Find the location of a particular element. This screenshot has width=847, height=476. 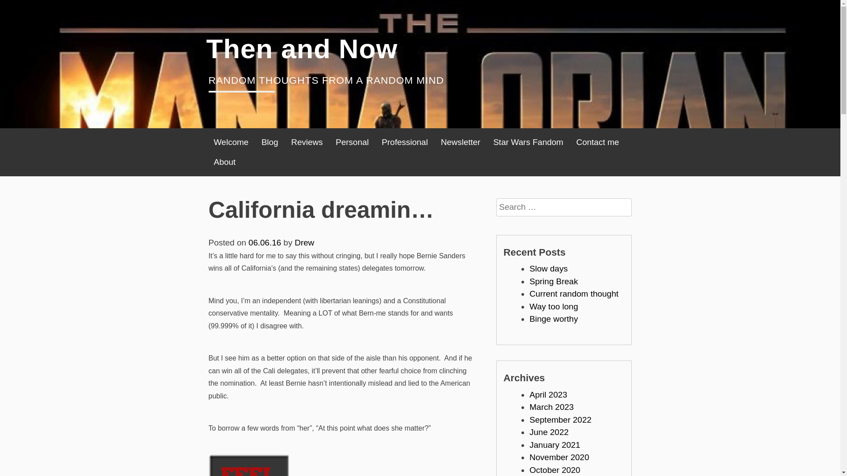

Search is located at coordinates (505, 225).